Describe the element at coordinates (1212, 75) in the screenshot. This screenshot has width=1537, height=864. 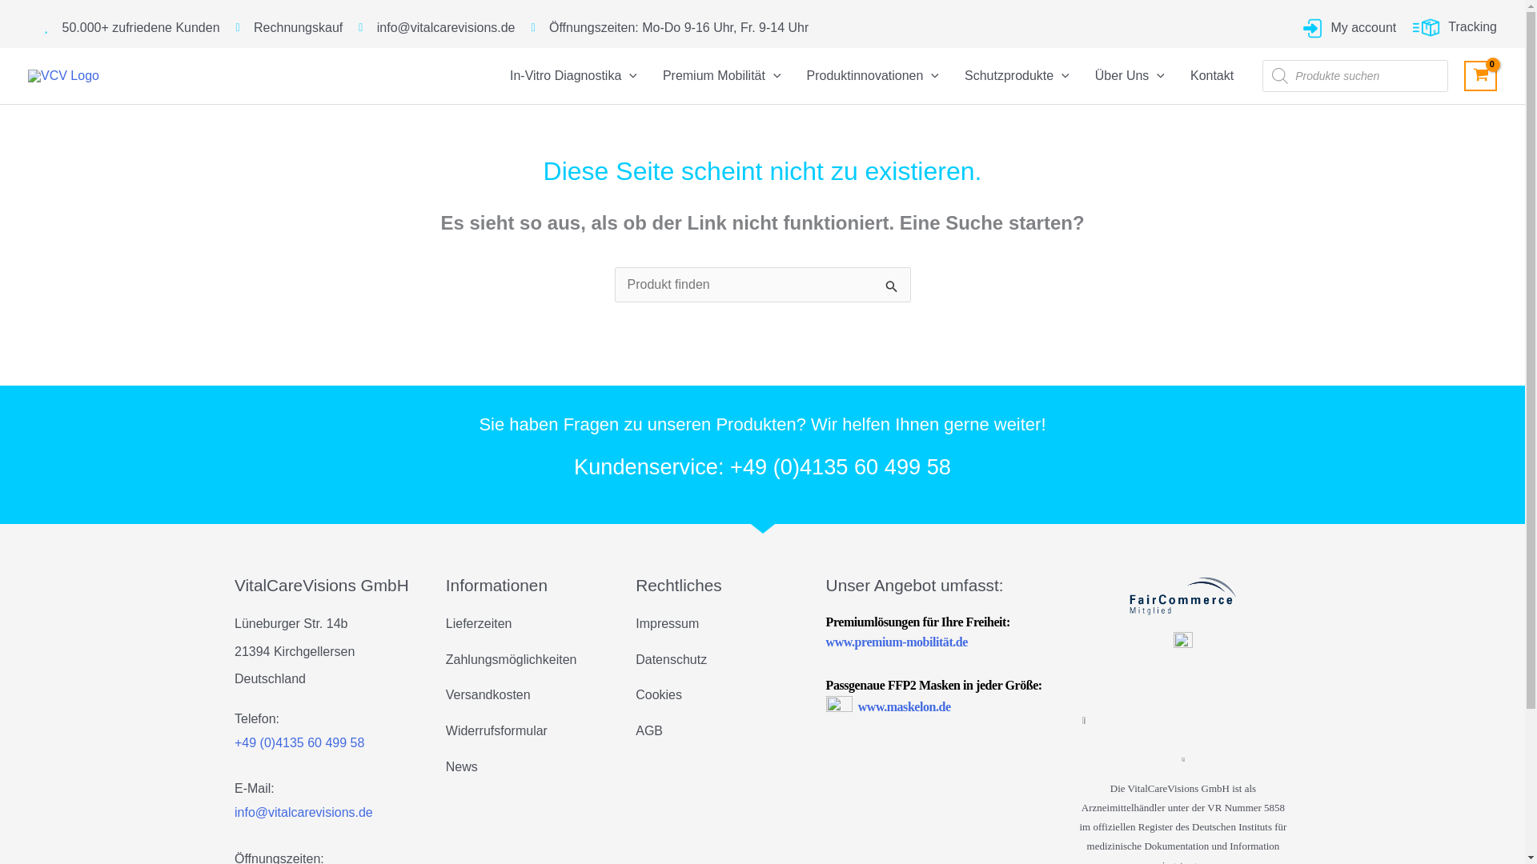
I see `Kontakt` at that location.